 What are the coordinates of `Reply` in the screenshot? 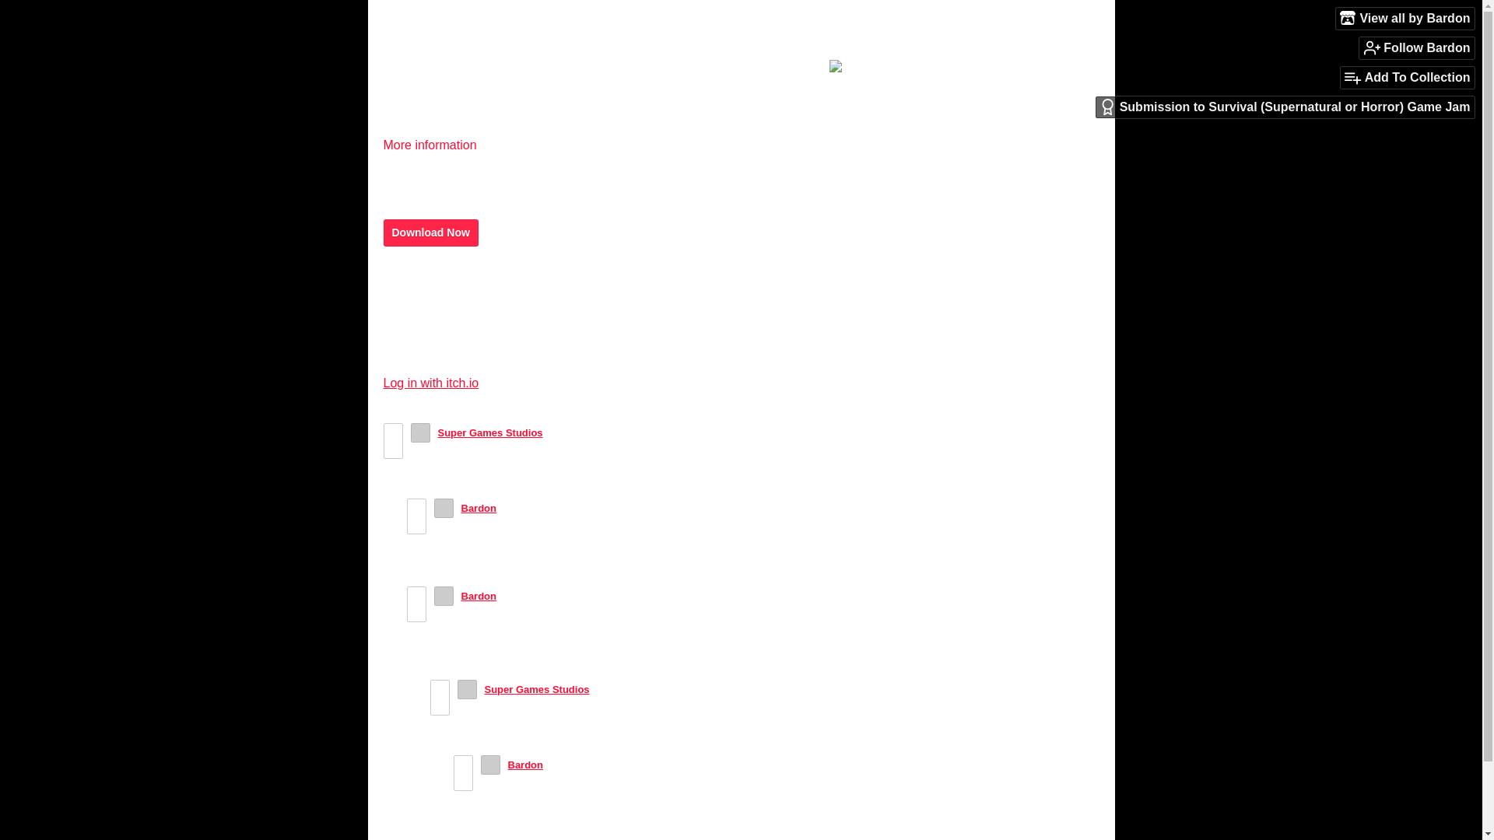 It's located at (423, 481).